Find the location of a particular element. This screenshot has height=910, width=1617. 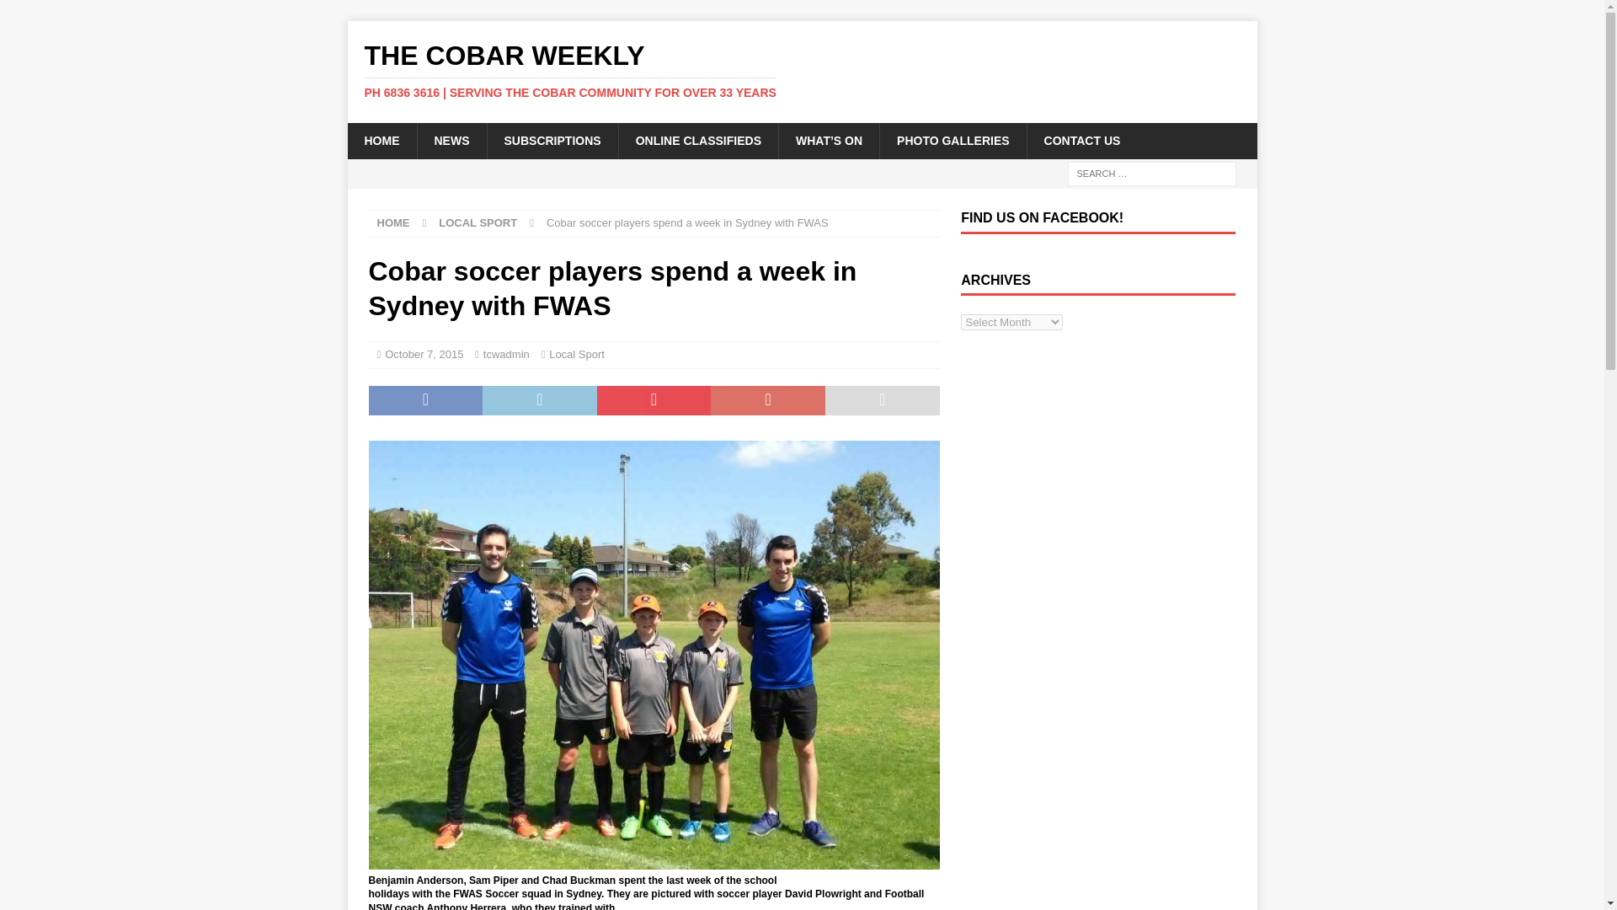

PHOTO GALLERIES is located at coordinates (953, 140).